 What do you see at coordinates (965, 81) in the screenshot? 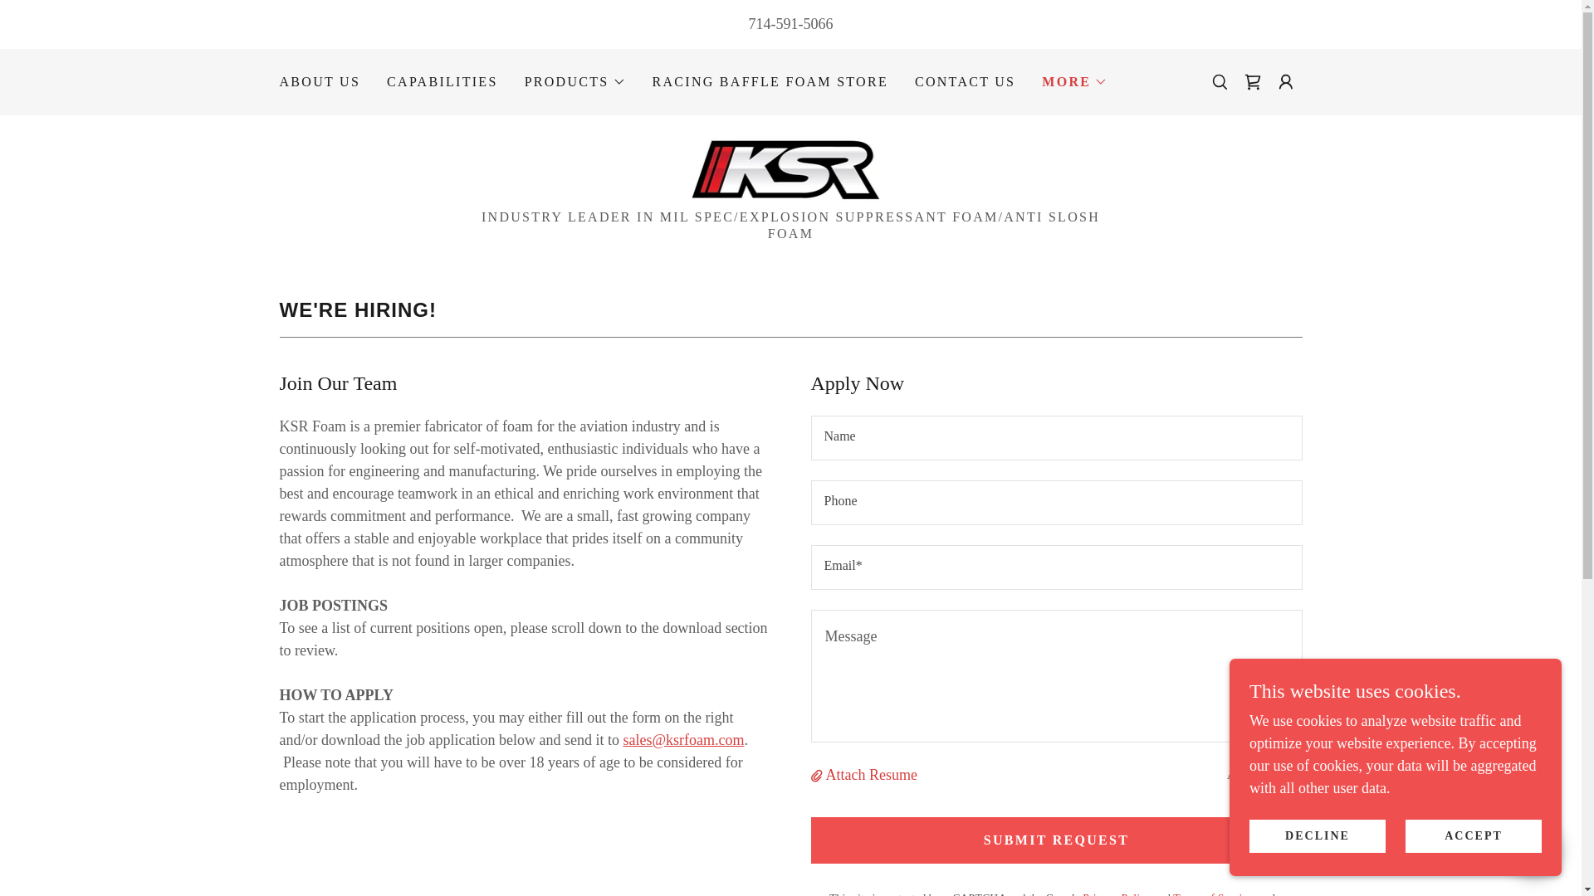
I see `CONTACT US` at bounding box center [965, 81].